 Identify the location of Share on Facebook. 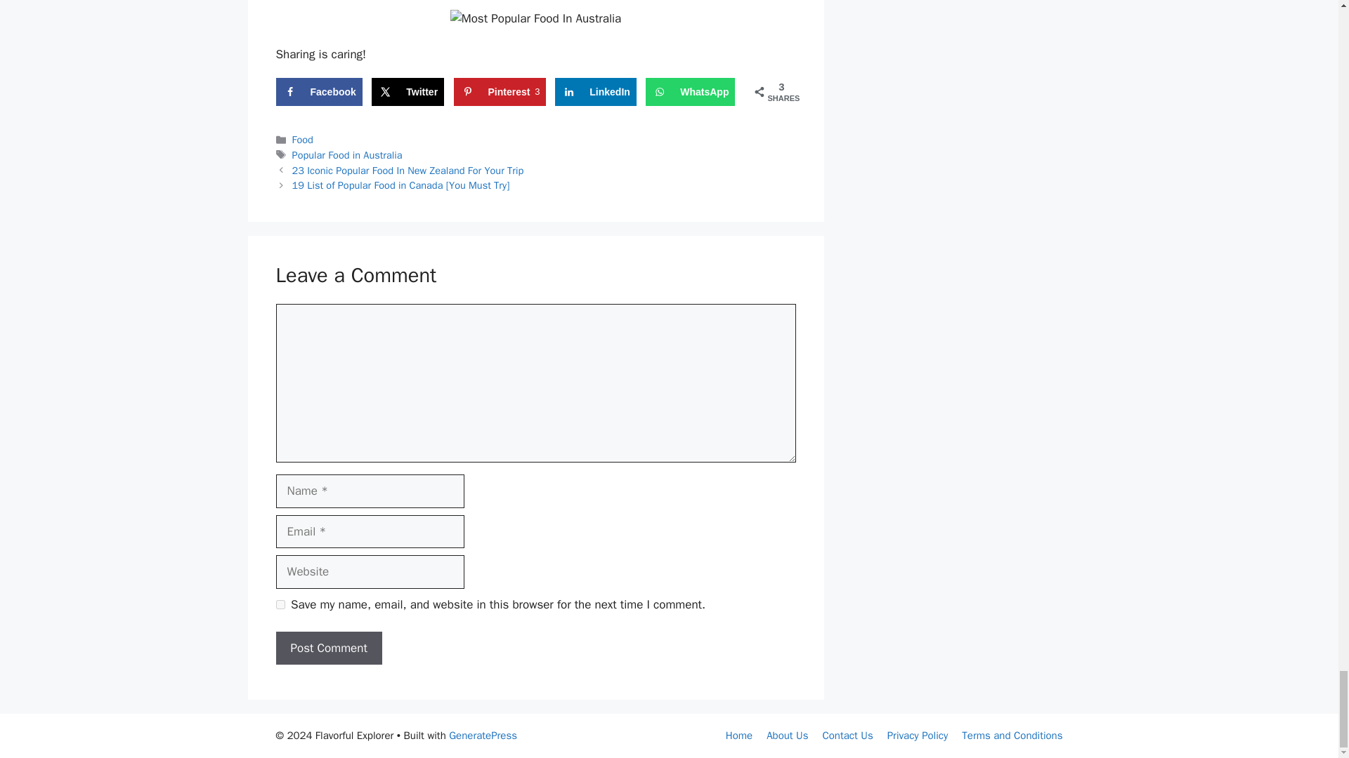
(318, 92).